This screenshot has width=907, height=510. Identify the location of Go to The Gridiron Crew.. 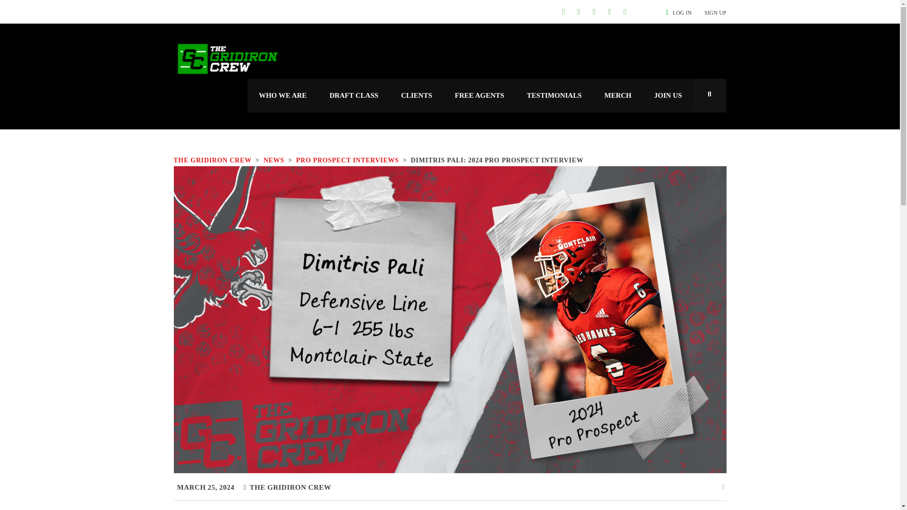
(213, 160).